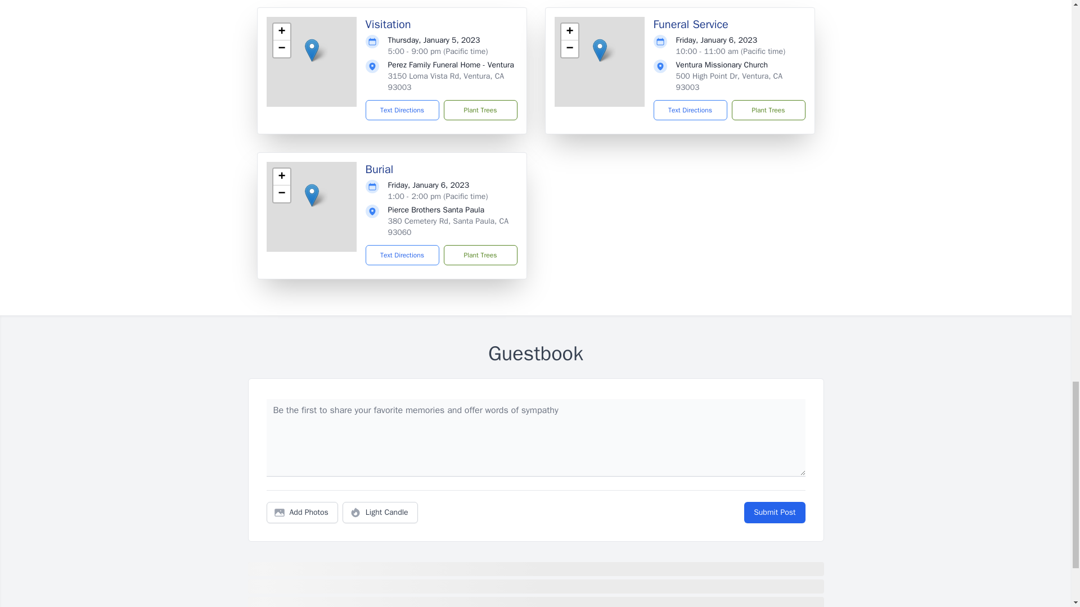  Describe the element at coordinates (403, 110) in the screenshot. I see `Text Directions` at that location.